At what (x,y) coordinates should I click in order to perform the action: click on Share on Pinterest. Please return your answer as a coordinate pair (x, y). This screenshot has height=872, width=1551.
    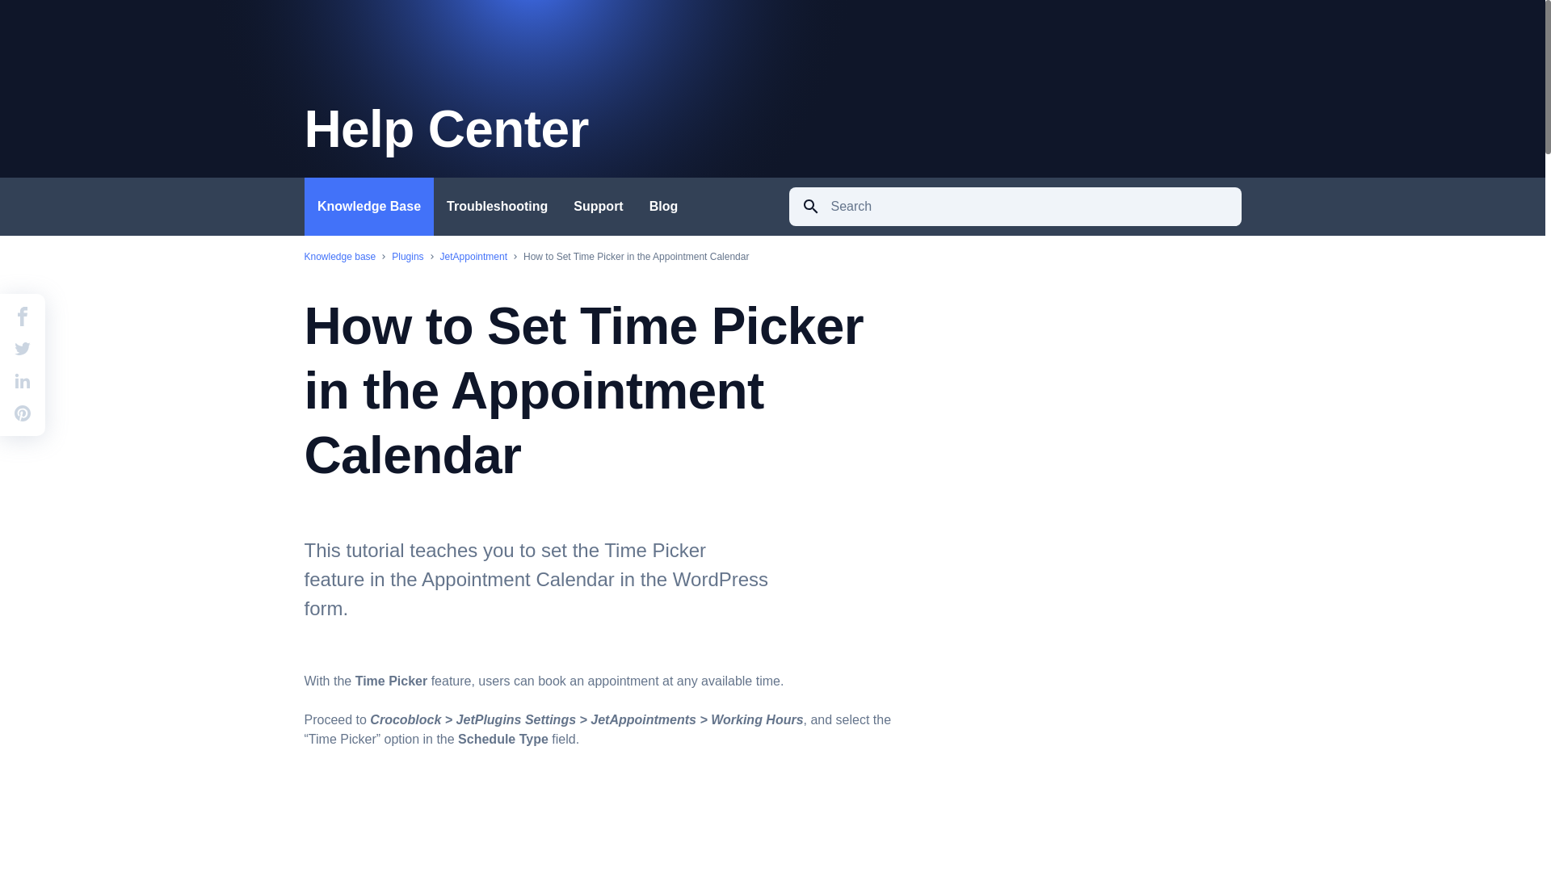
    Looking at the image, I should click on (23, 413).